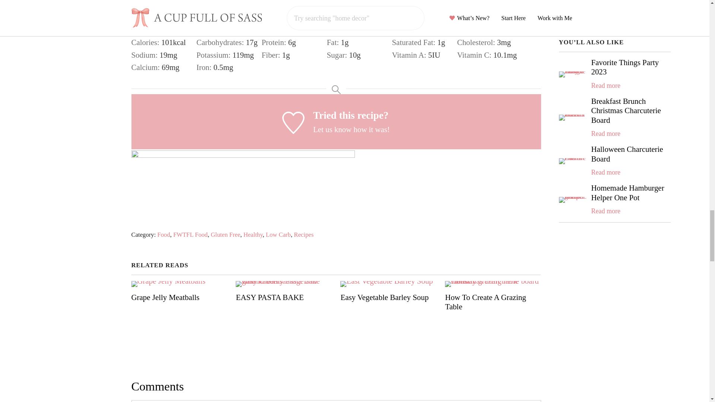 The width and height of the screenshot is (715, 402). I want to click on Healthy, so click(253, 234).